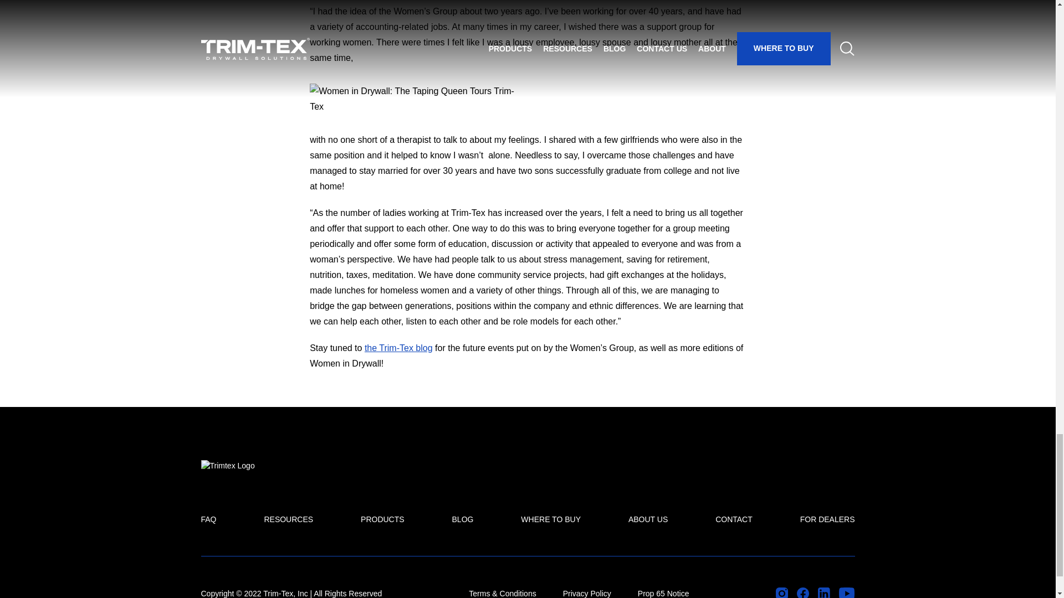  I want to click on Visit, so click(823, 592).